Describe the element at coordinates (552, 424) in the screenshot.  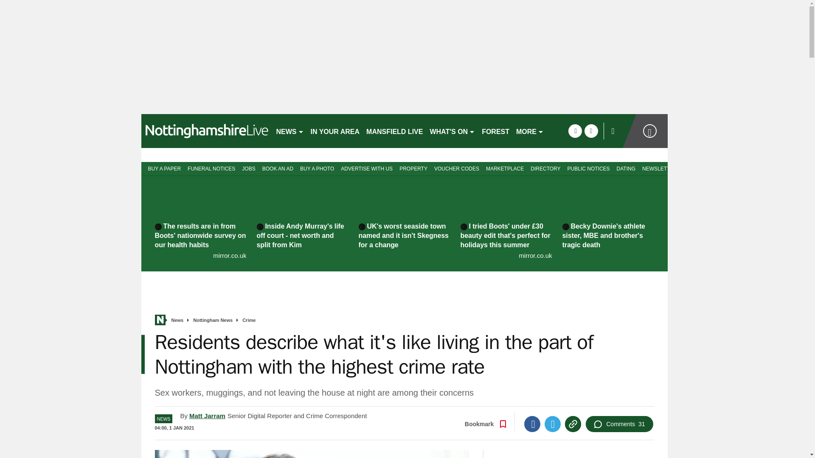
I see `Twitter` at that location.